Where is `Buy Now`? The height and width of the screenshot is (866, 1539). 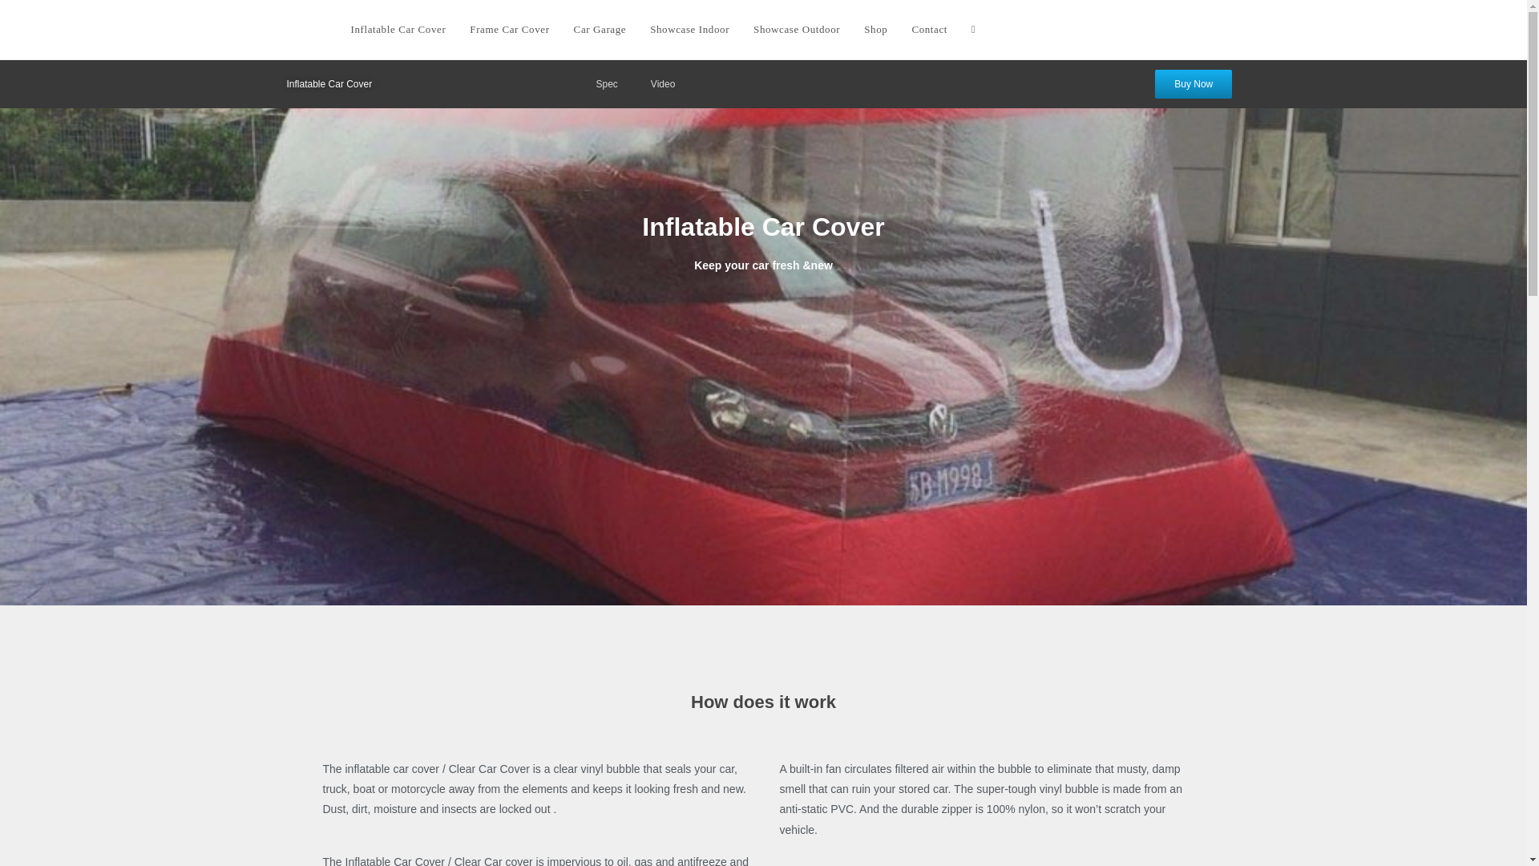 Buy Now is located at coordinates (1194, 84).